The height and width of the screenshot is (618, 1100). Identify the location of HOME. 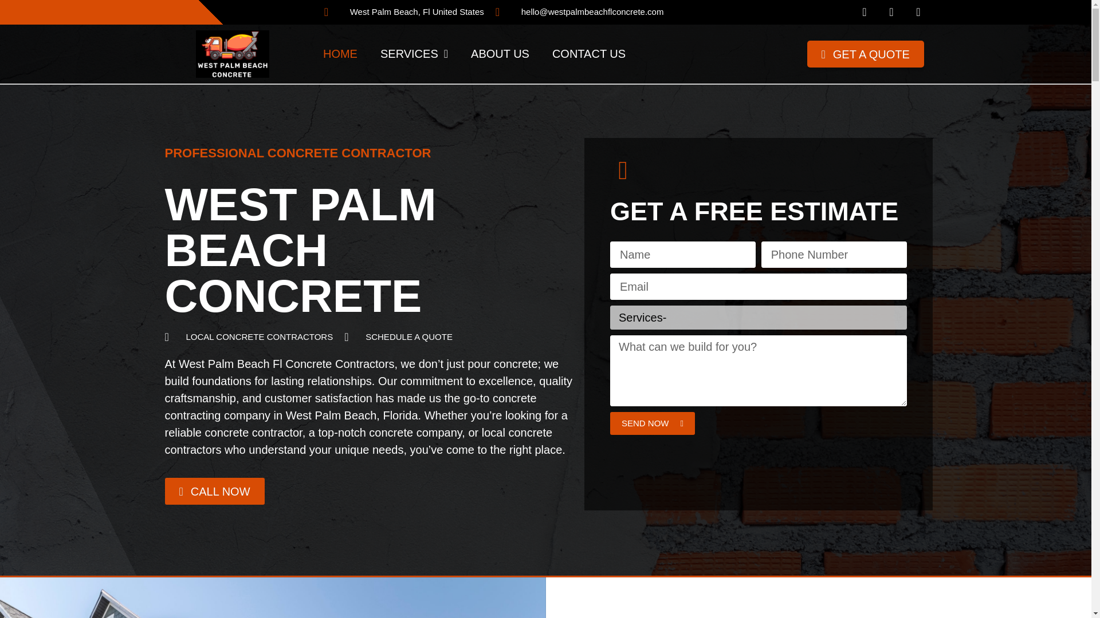
(340, 54).